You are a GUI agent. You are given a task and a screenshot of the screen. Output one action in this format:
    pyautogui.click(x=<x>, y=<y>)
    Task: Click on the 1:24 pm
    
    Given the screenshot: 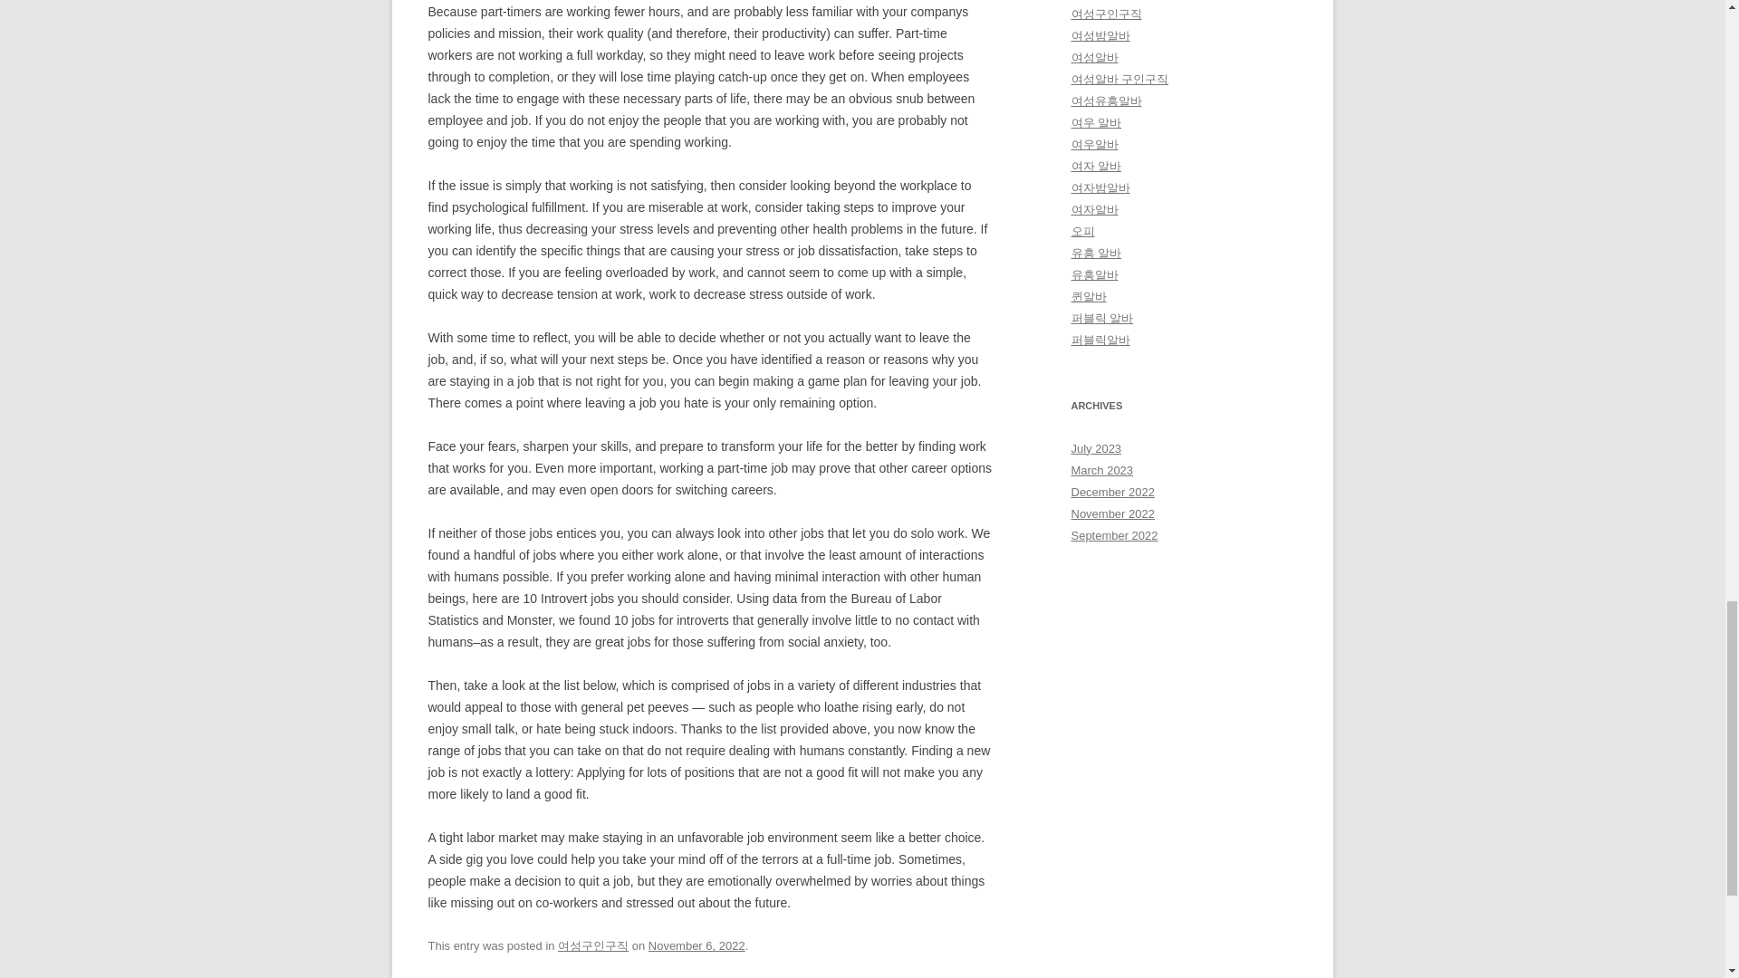 What is the action you would take?
    pyautogui.click(x=697, y=945)
    